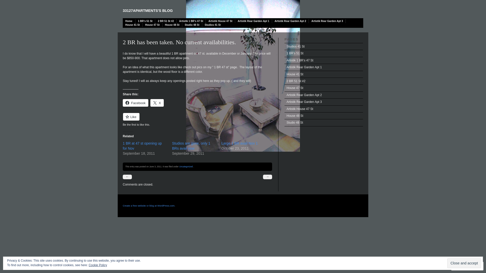 The image size is (486, 273). What do you see at coordinates (129, 21) in the screenshot?
I see `Home` at bounding box center [129, 21].